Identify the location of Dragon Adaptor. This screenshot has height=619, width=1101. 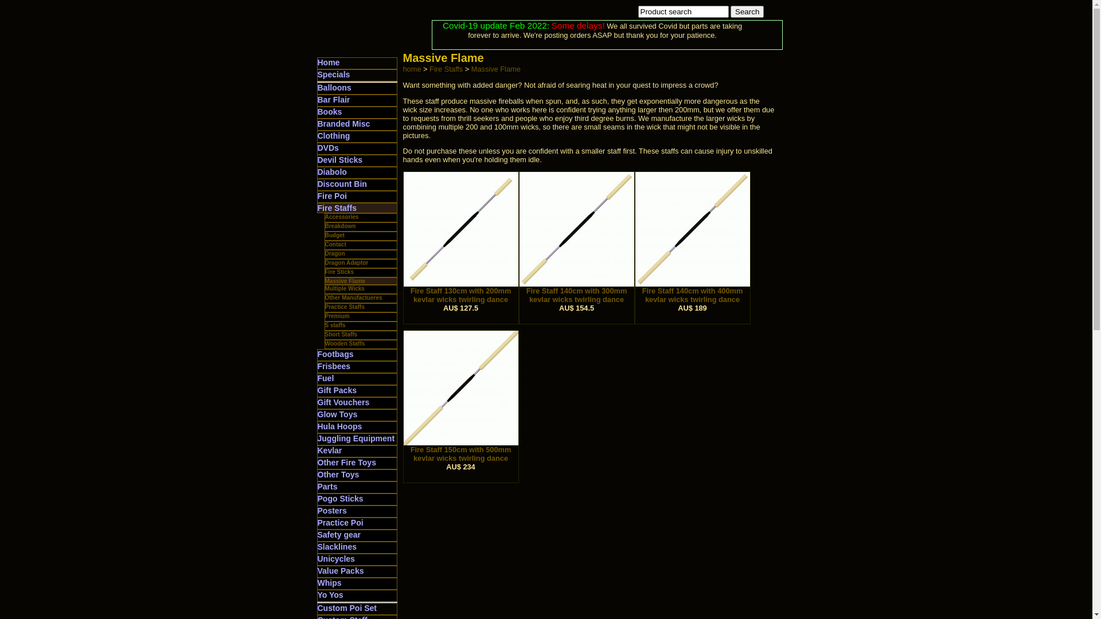
(346, 263).